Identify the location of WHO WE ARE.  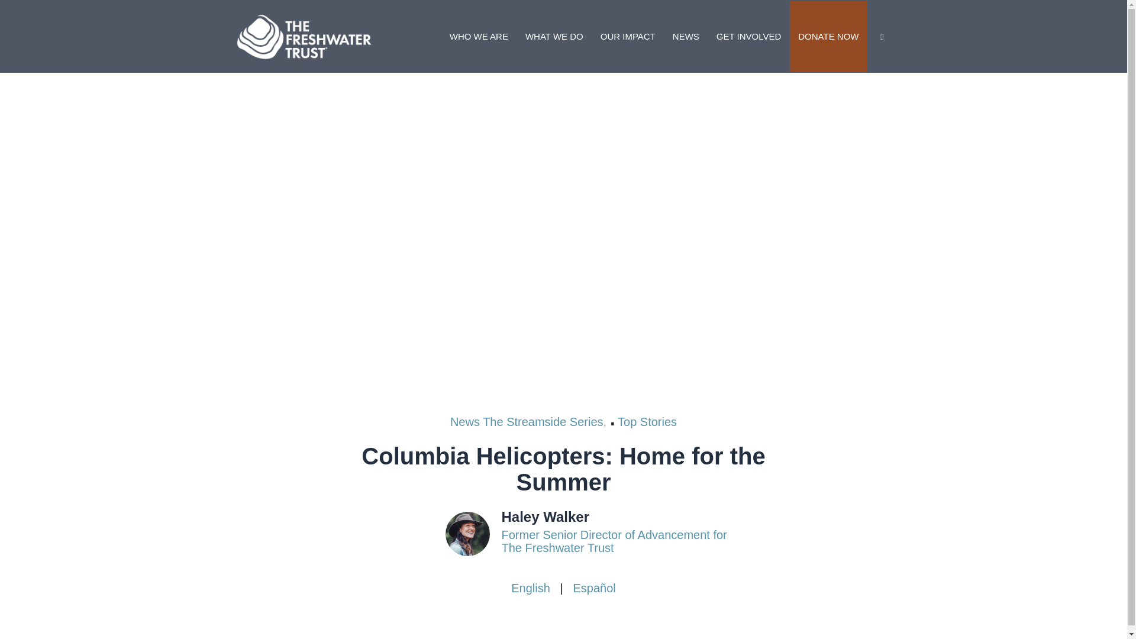
(479, 37).